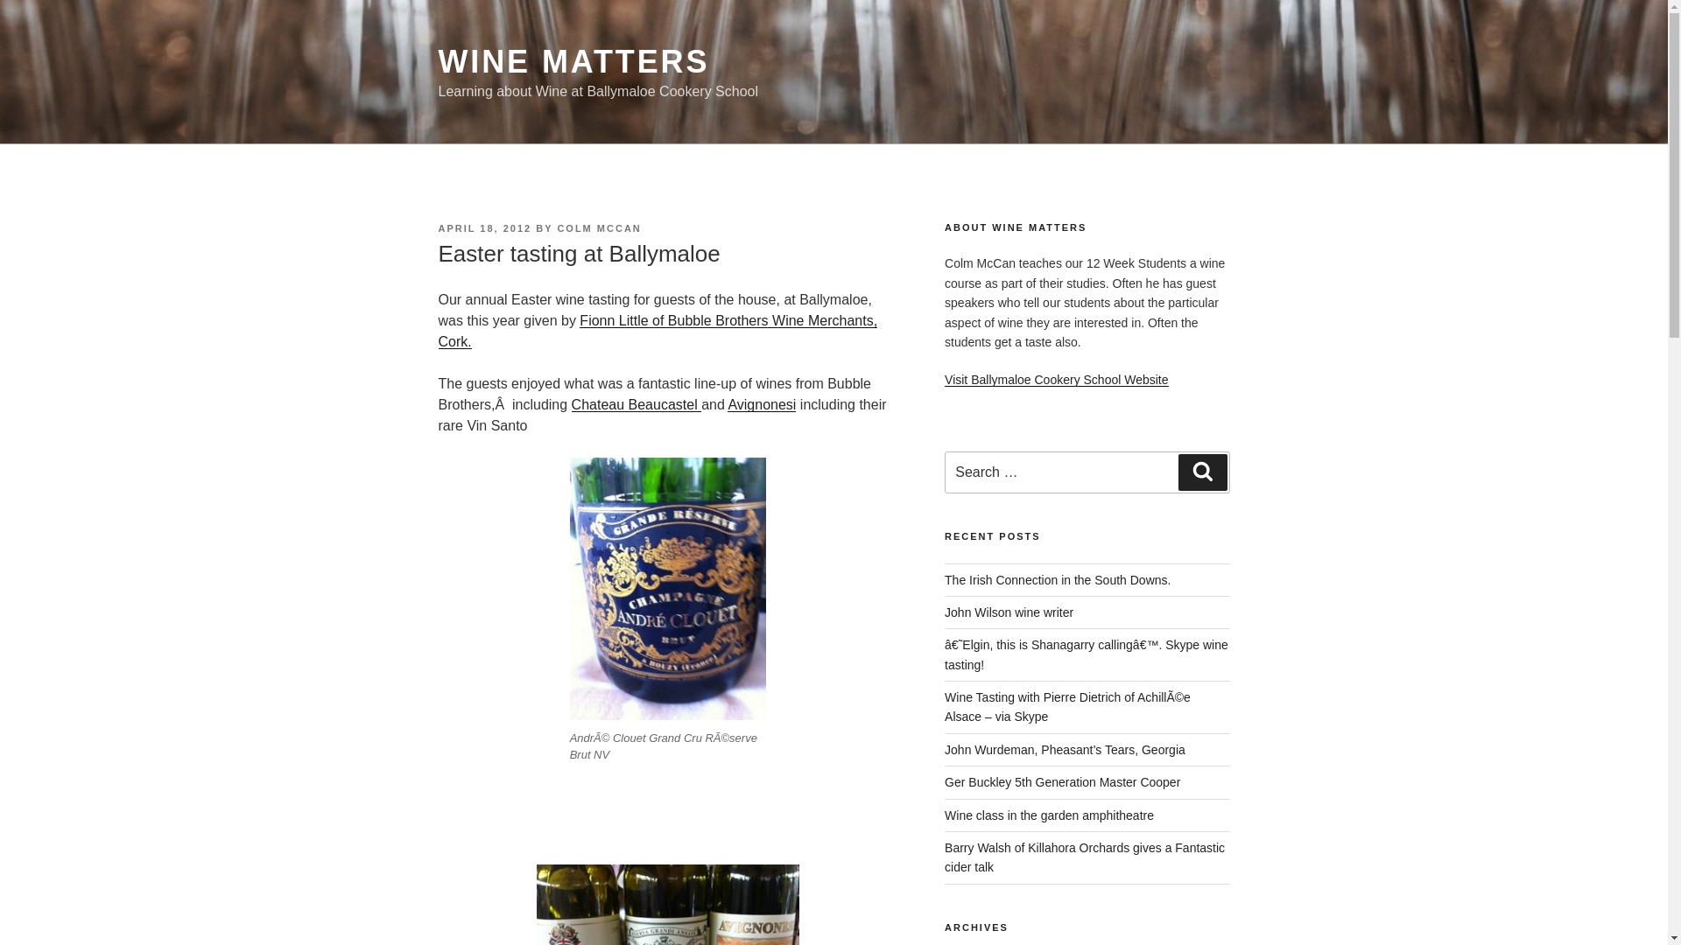 This screenshot has width=1681, height=945. I want to click on John Wilson wine writer, so click(1009, 612).